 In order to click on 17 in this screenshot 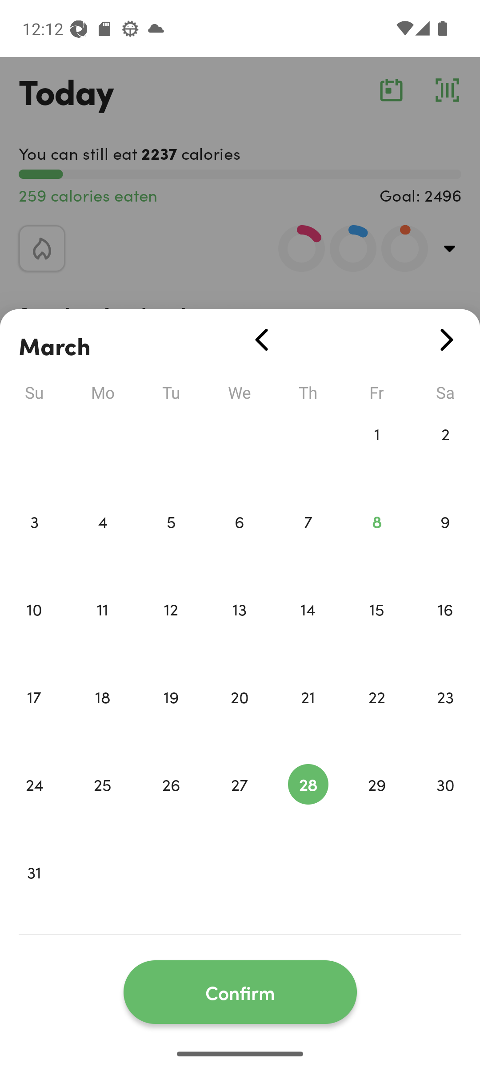, I will do `click(34, 716)`.